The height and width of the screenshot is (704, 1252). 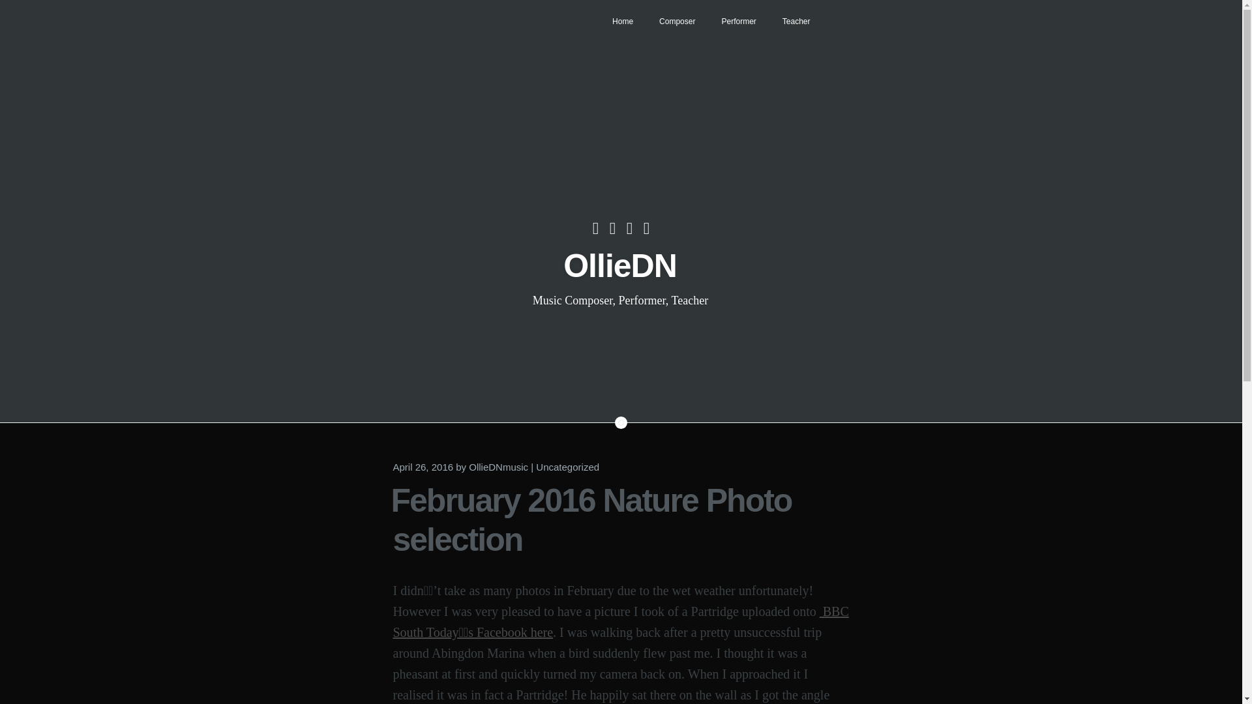 What do you see at coordinates (738, 21) in the screenshot?
I see `Performer` at bounding box center [738, 21].